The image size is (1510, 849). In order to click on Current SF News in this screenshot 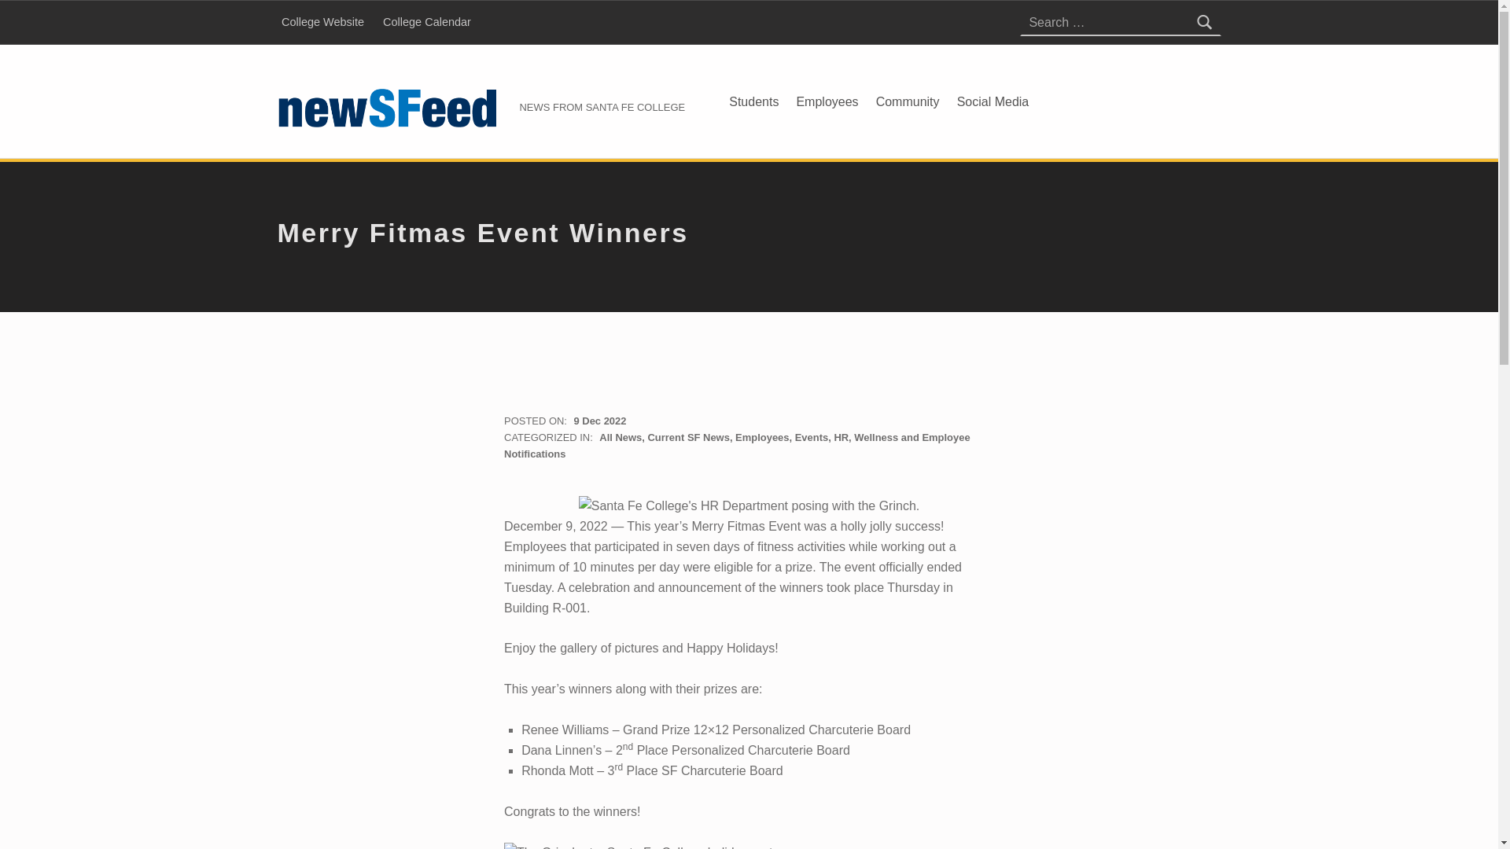, I will do `click(688, 437)`.